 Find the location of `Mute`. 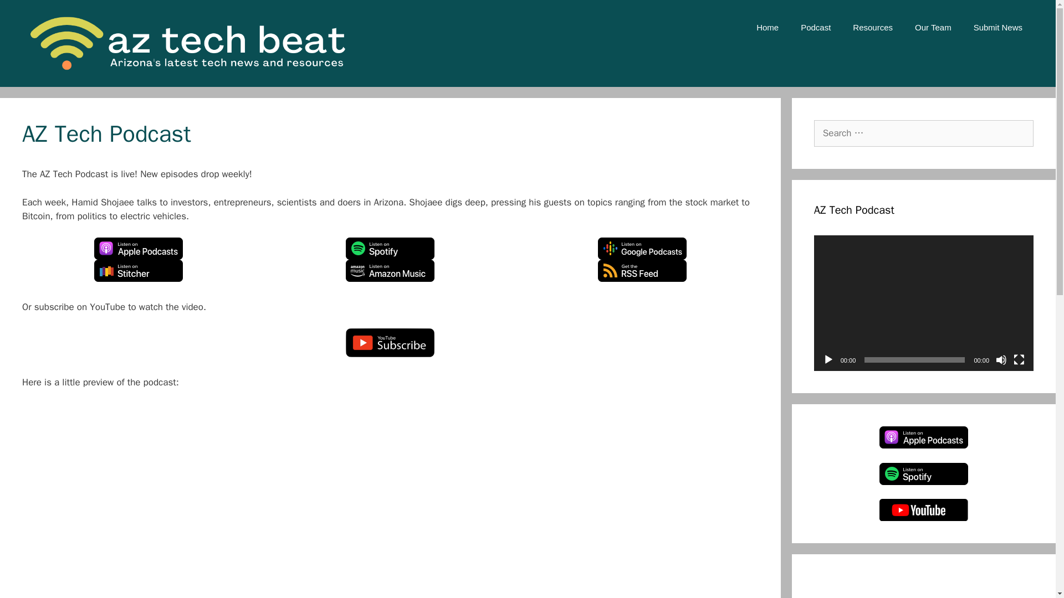

Mute is located at coordinates (1001, 360).